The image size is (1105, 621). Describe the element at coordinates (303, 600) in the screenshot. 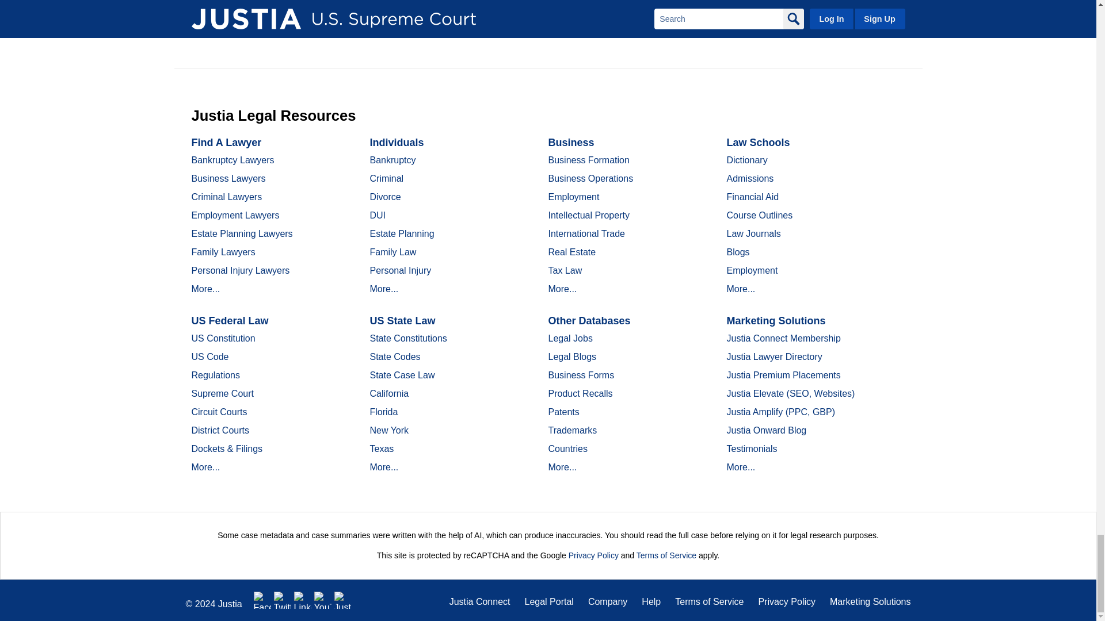

I see `LinkedIn` at that location.